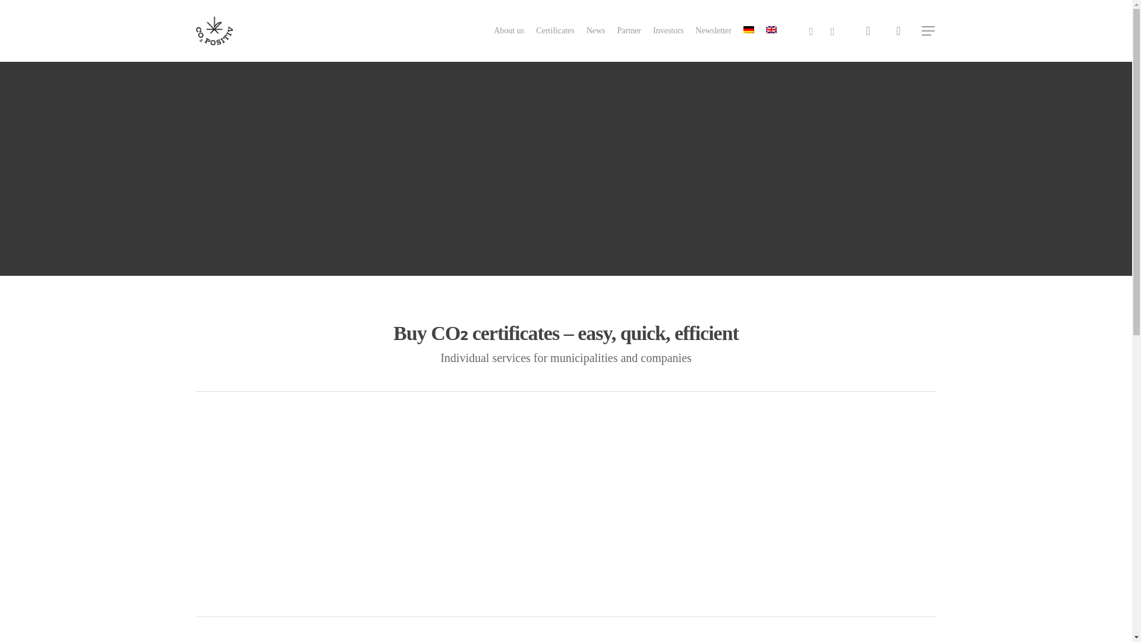  Describe the element at coordinates (832, 31) in the screenshot. I see `email` at that location.